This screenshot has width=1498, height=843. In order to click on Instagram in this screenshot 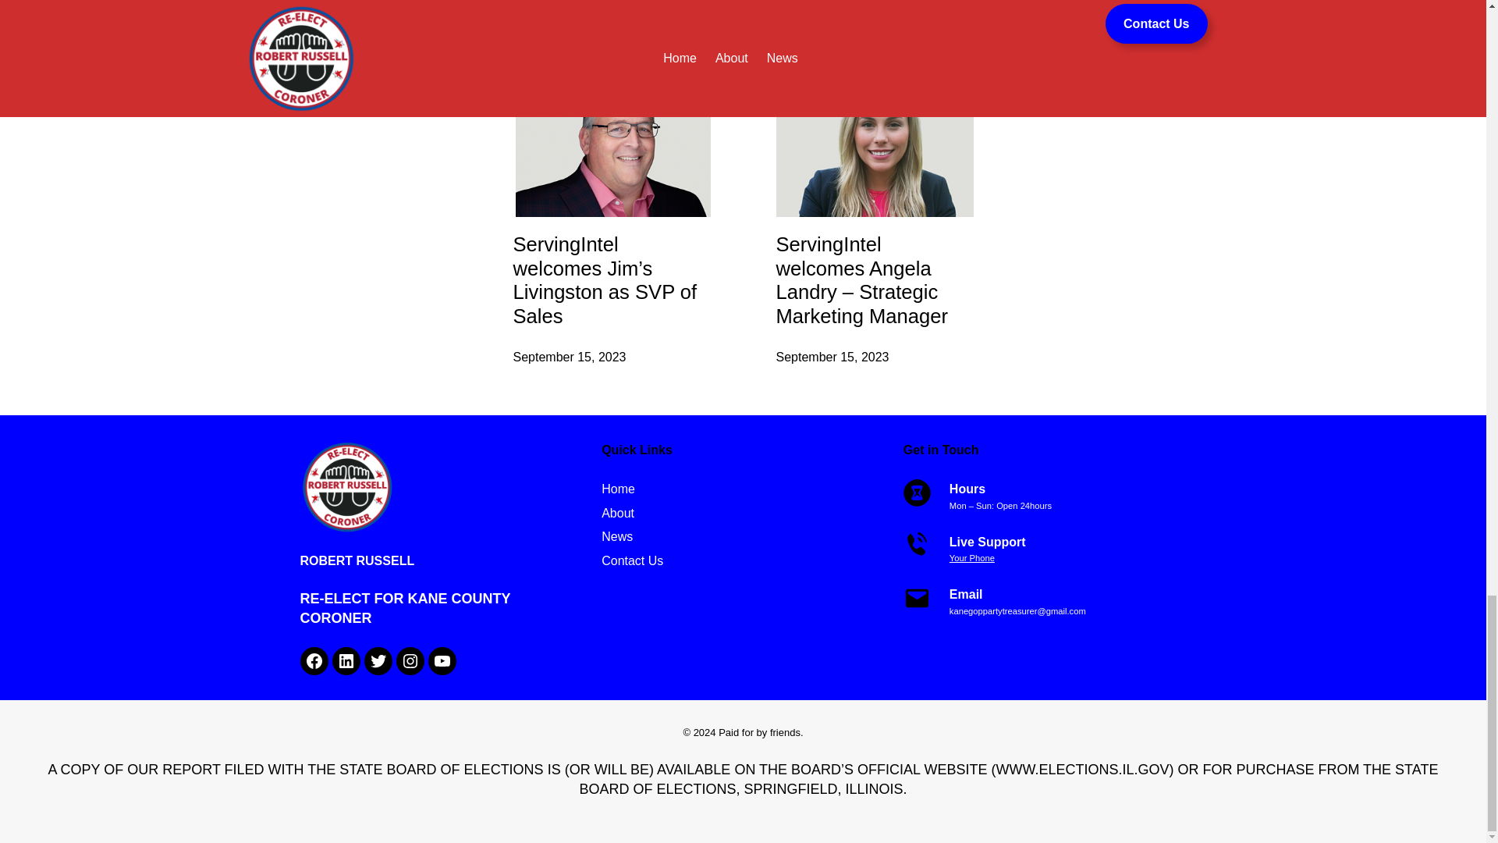, I will do `click(410, 661)`.